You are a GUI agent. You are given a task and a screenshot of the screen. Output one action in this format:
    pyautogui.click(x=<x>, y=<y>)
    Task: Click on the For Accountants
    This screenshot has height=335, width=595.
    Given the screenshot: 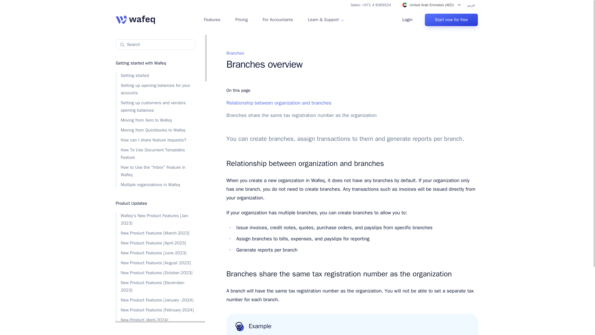 What is the action you would take?
    pyautogui.click(x=278, y=20)
    